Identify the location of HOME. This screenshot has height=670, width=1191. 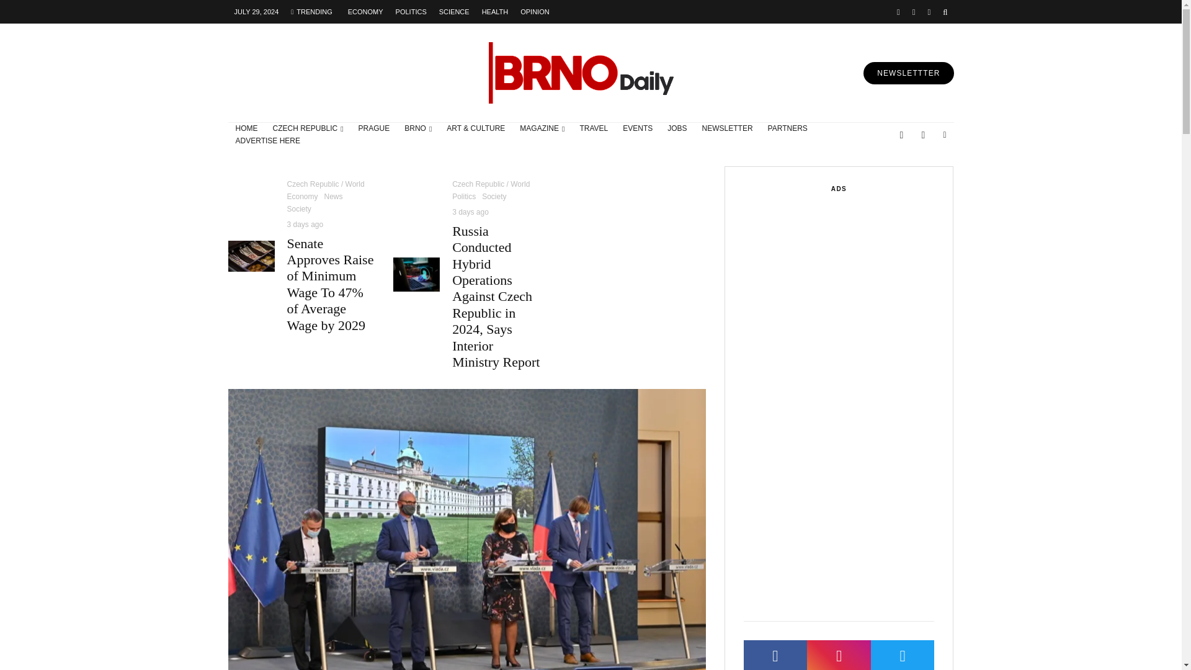
(247, 129).